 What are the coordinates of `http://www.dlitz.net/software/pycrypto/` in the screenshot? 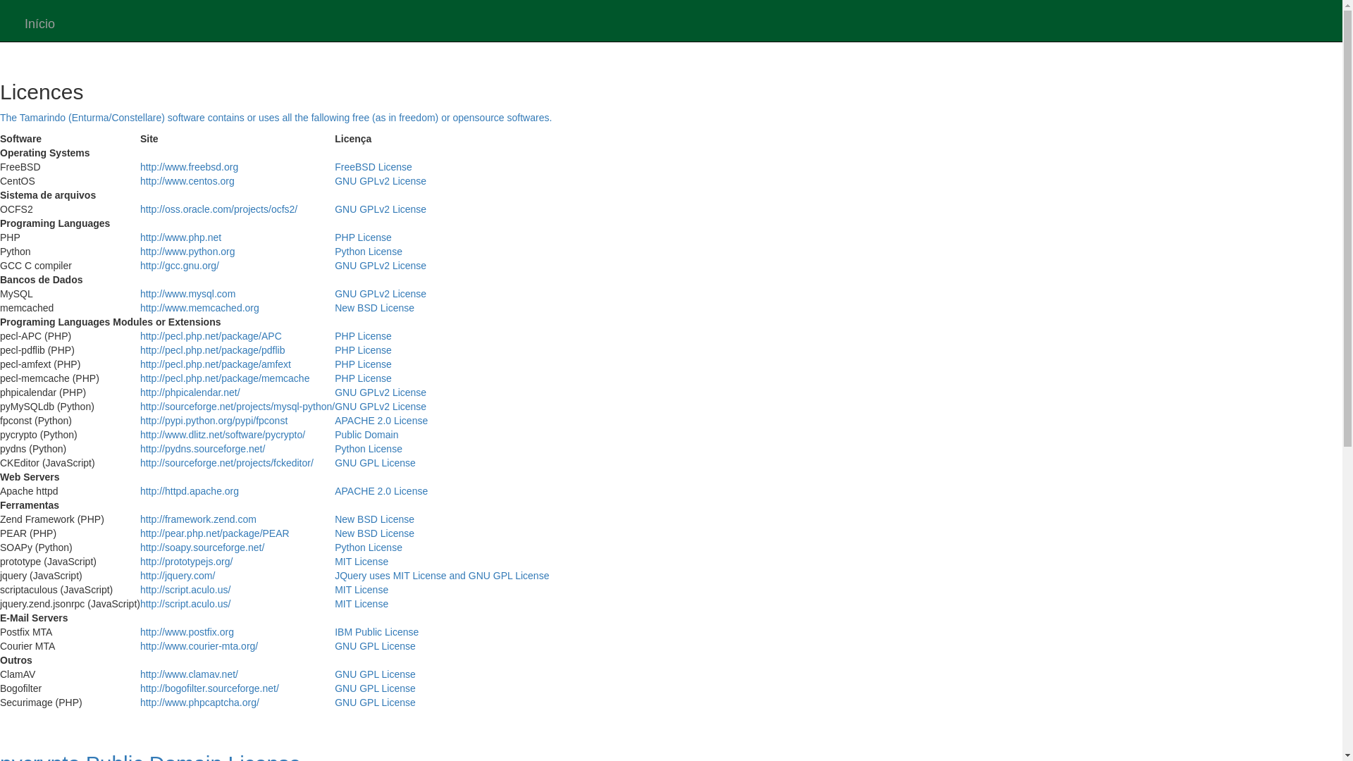 It's located at (223, 435).